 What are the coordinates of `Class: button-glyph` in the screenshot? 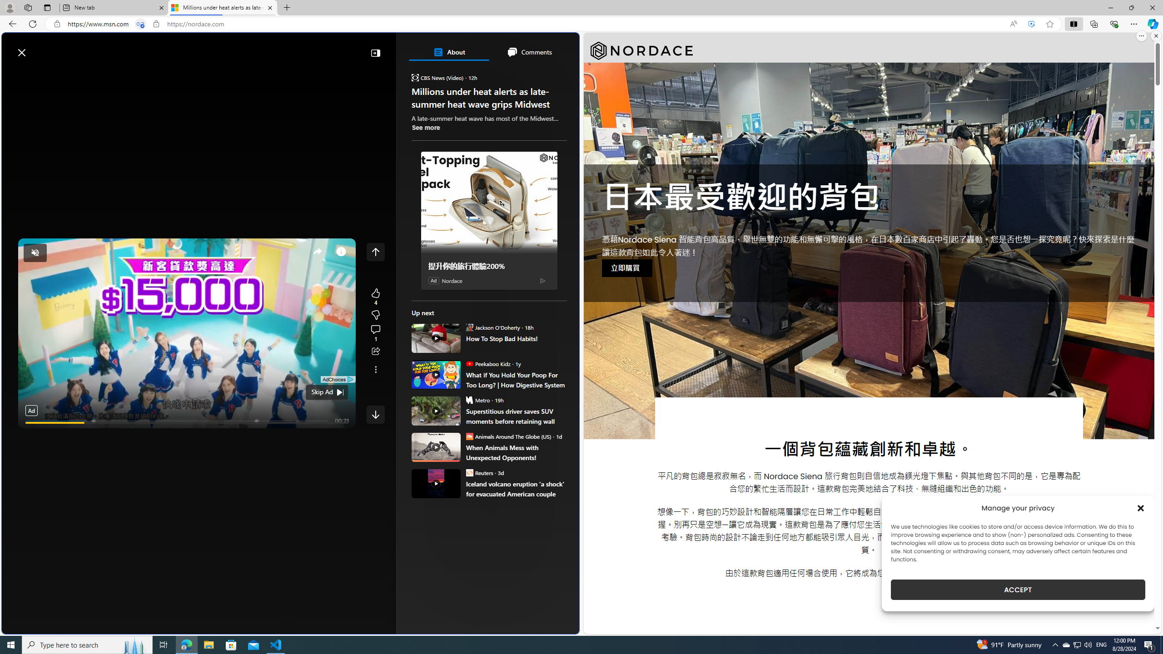 It's located at (13, 74).